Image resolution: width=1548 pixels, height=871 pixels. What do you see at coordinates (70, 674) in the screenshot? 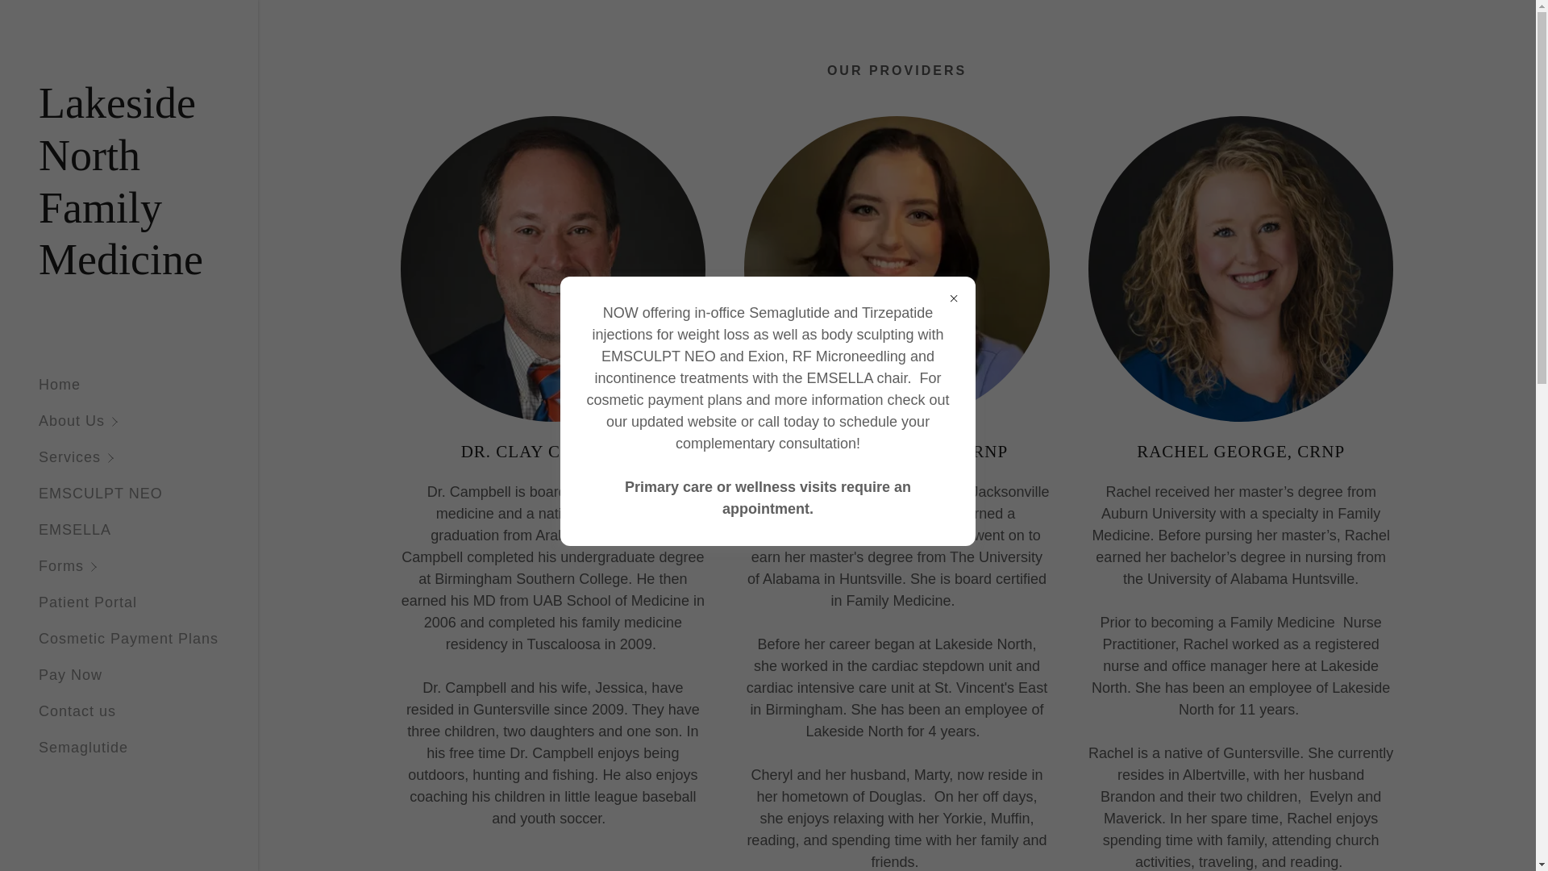
I see `Pay Now` at bounding box center [70, 674].